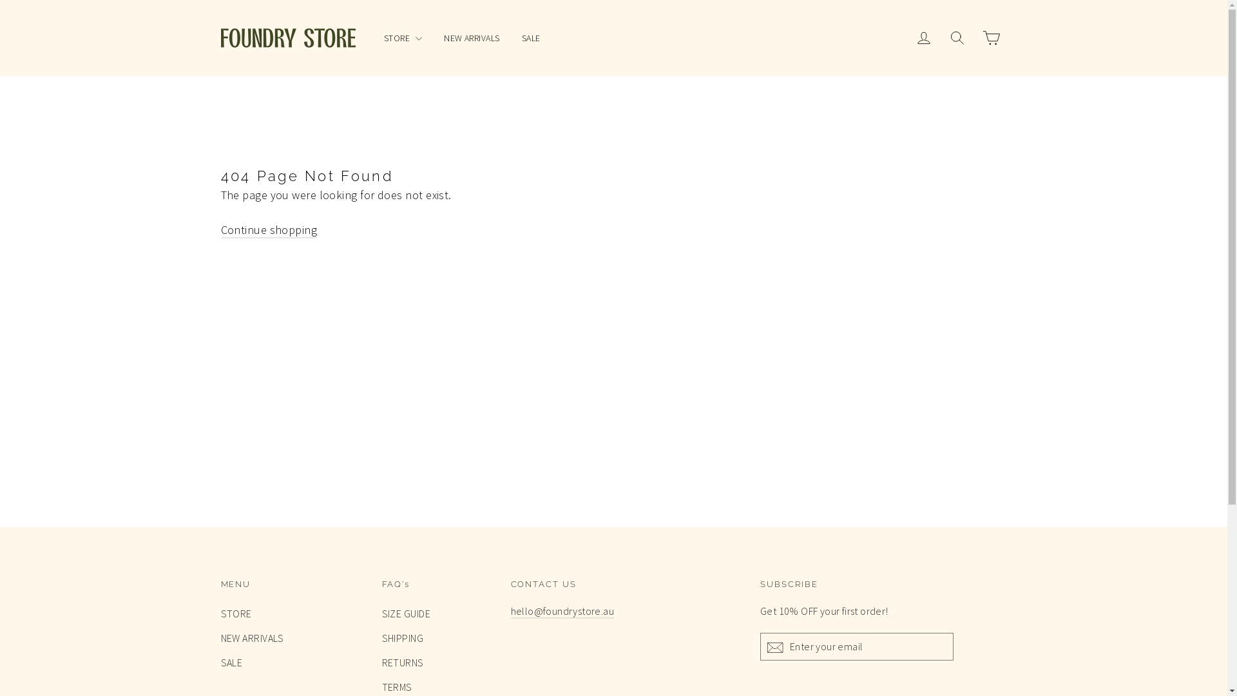 This screenshot has width=1237, height=696. What do you see at coordinates (472, 38) in the screenshot?
I see `NEW ARRIVALS` at bounding box center [472, 38].